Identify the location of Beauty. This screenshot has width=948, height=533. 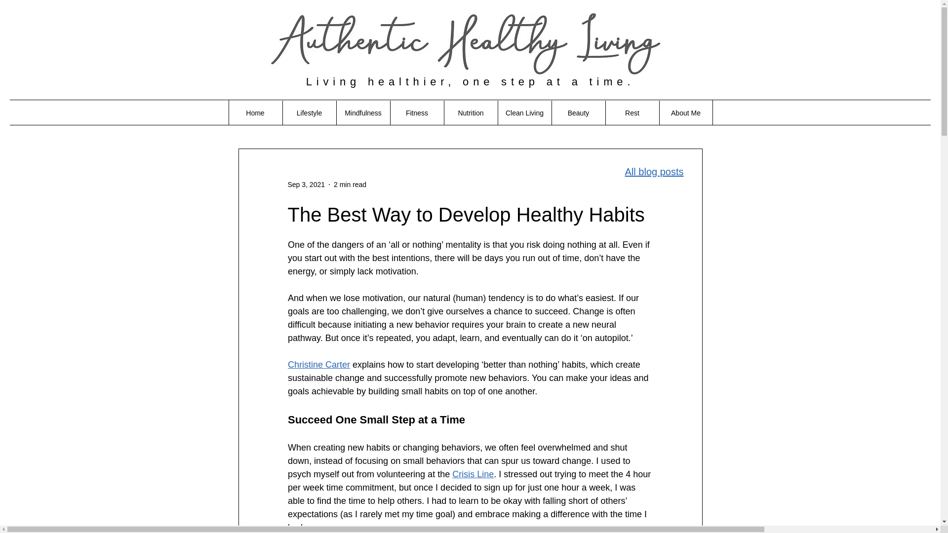
(578, 113).